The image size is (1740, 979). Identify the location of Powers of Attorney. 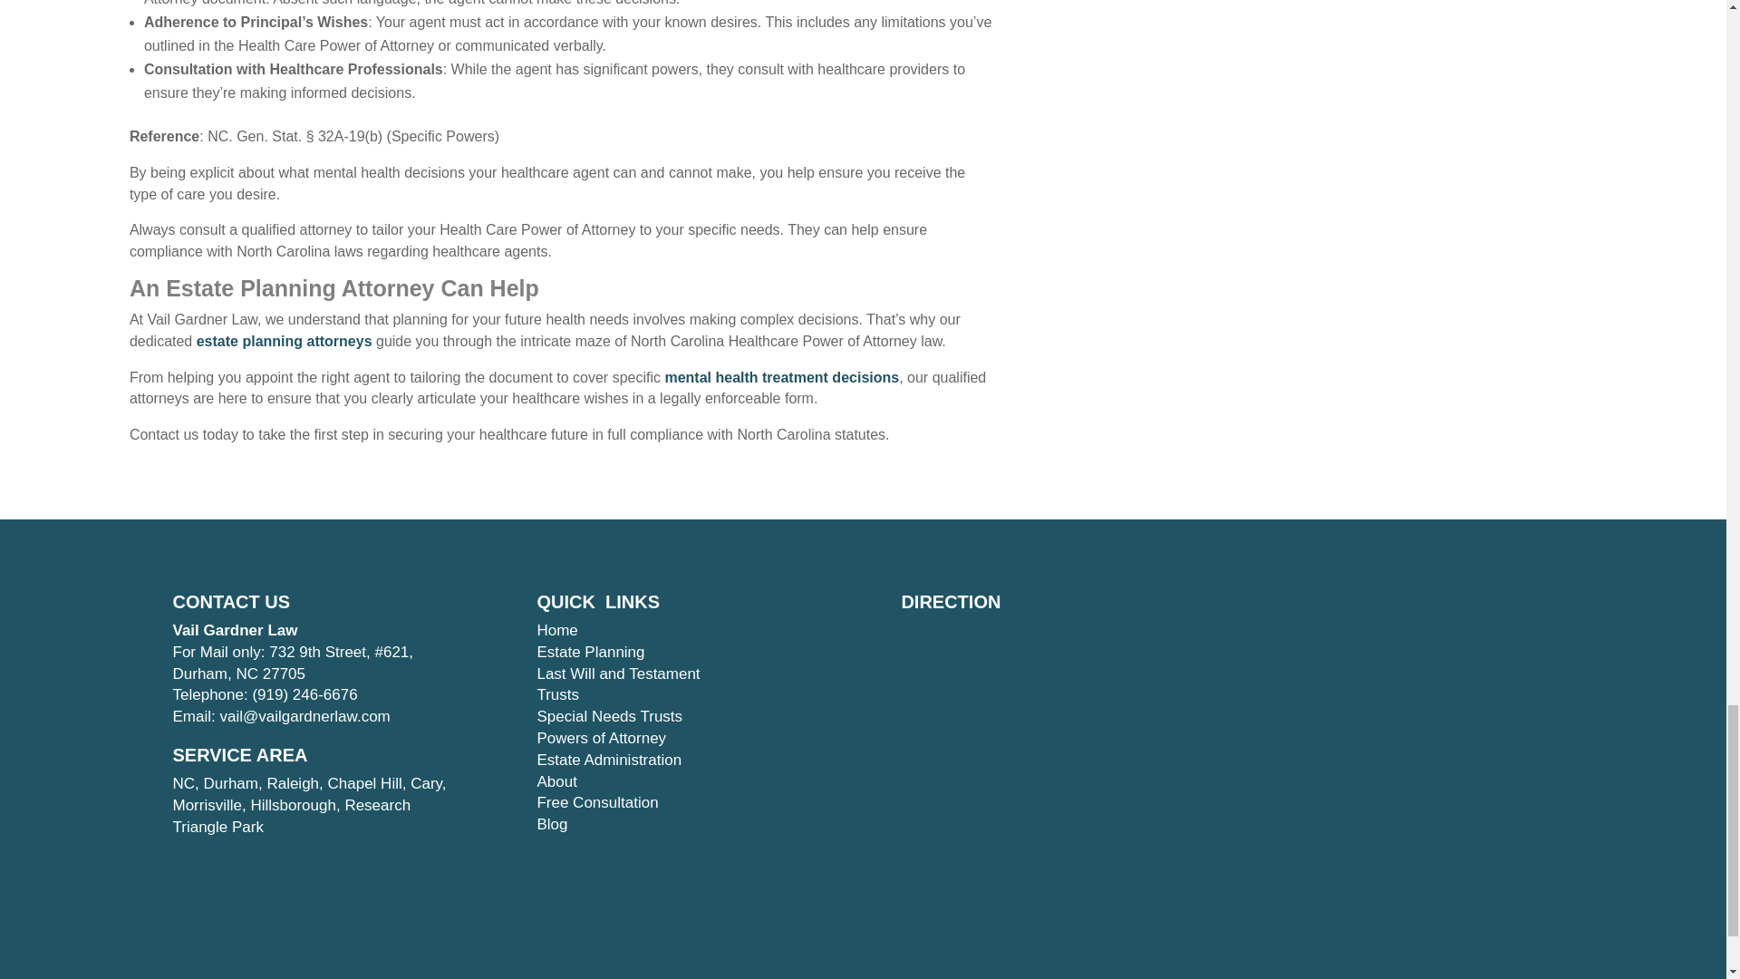
(601, 738).